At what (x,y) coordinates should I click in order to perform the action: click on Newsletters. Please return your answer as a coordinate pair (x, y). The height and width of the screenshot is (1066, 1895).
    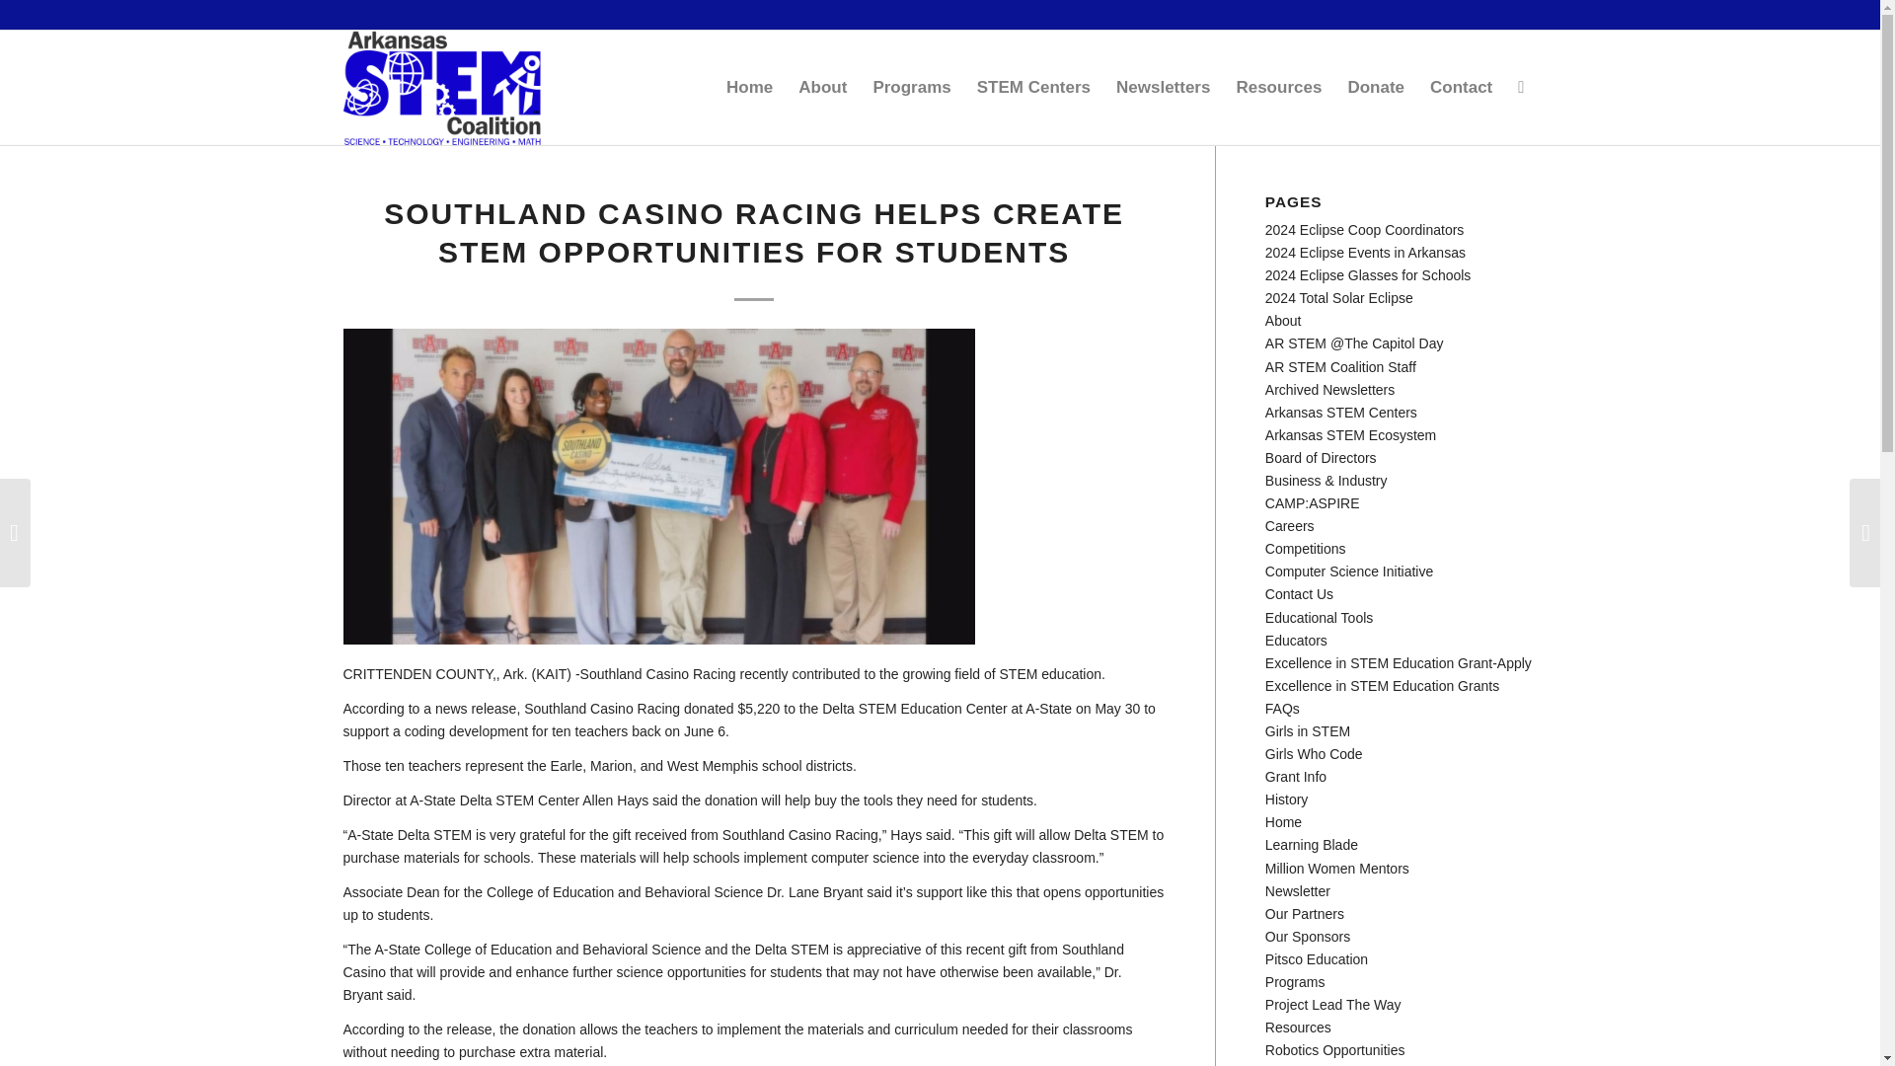
    Looking at the image, I should click on (1163, 87).